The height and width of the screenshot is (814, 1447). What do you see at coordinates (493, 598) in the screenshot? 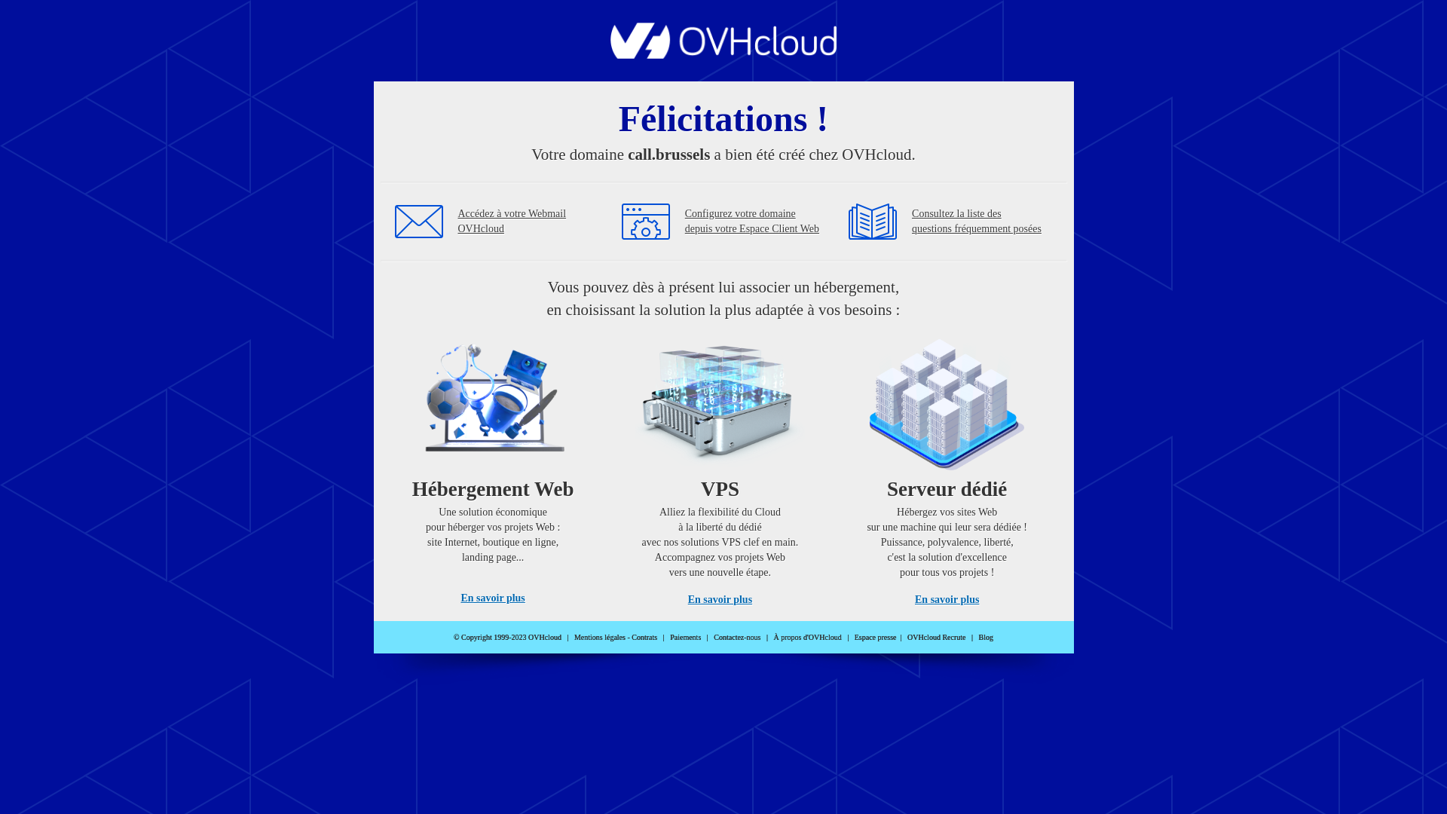
I see `En savoir plus` at bounding box center [493, 598].